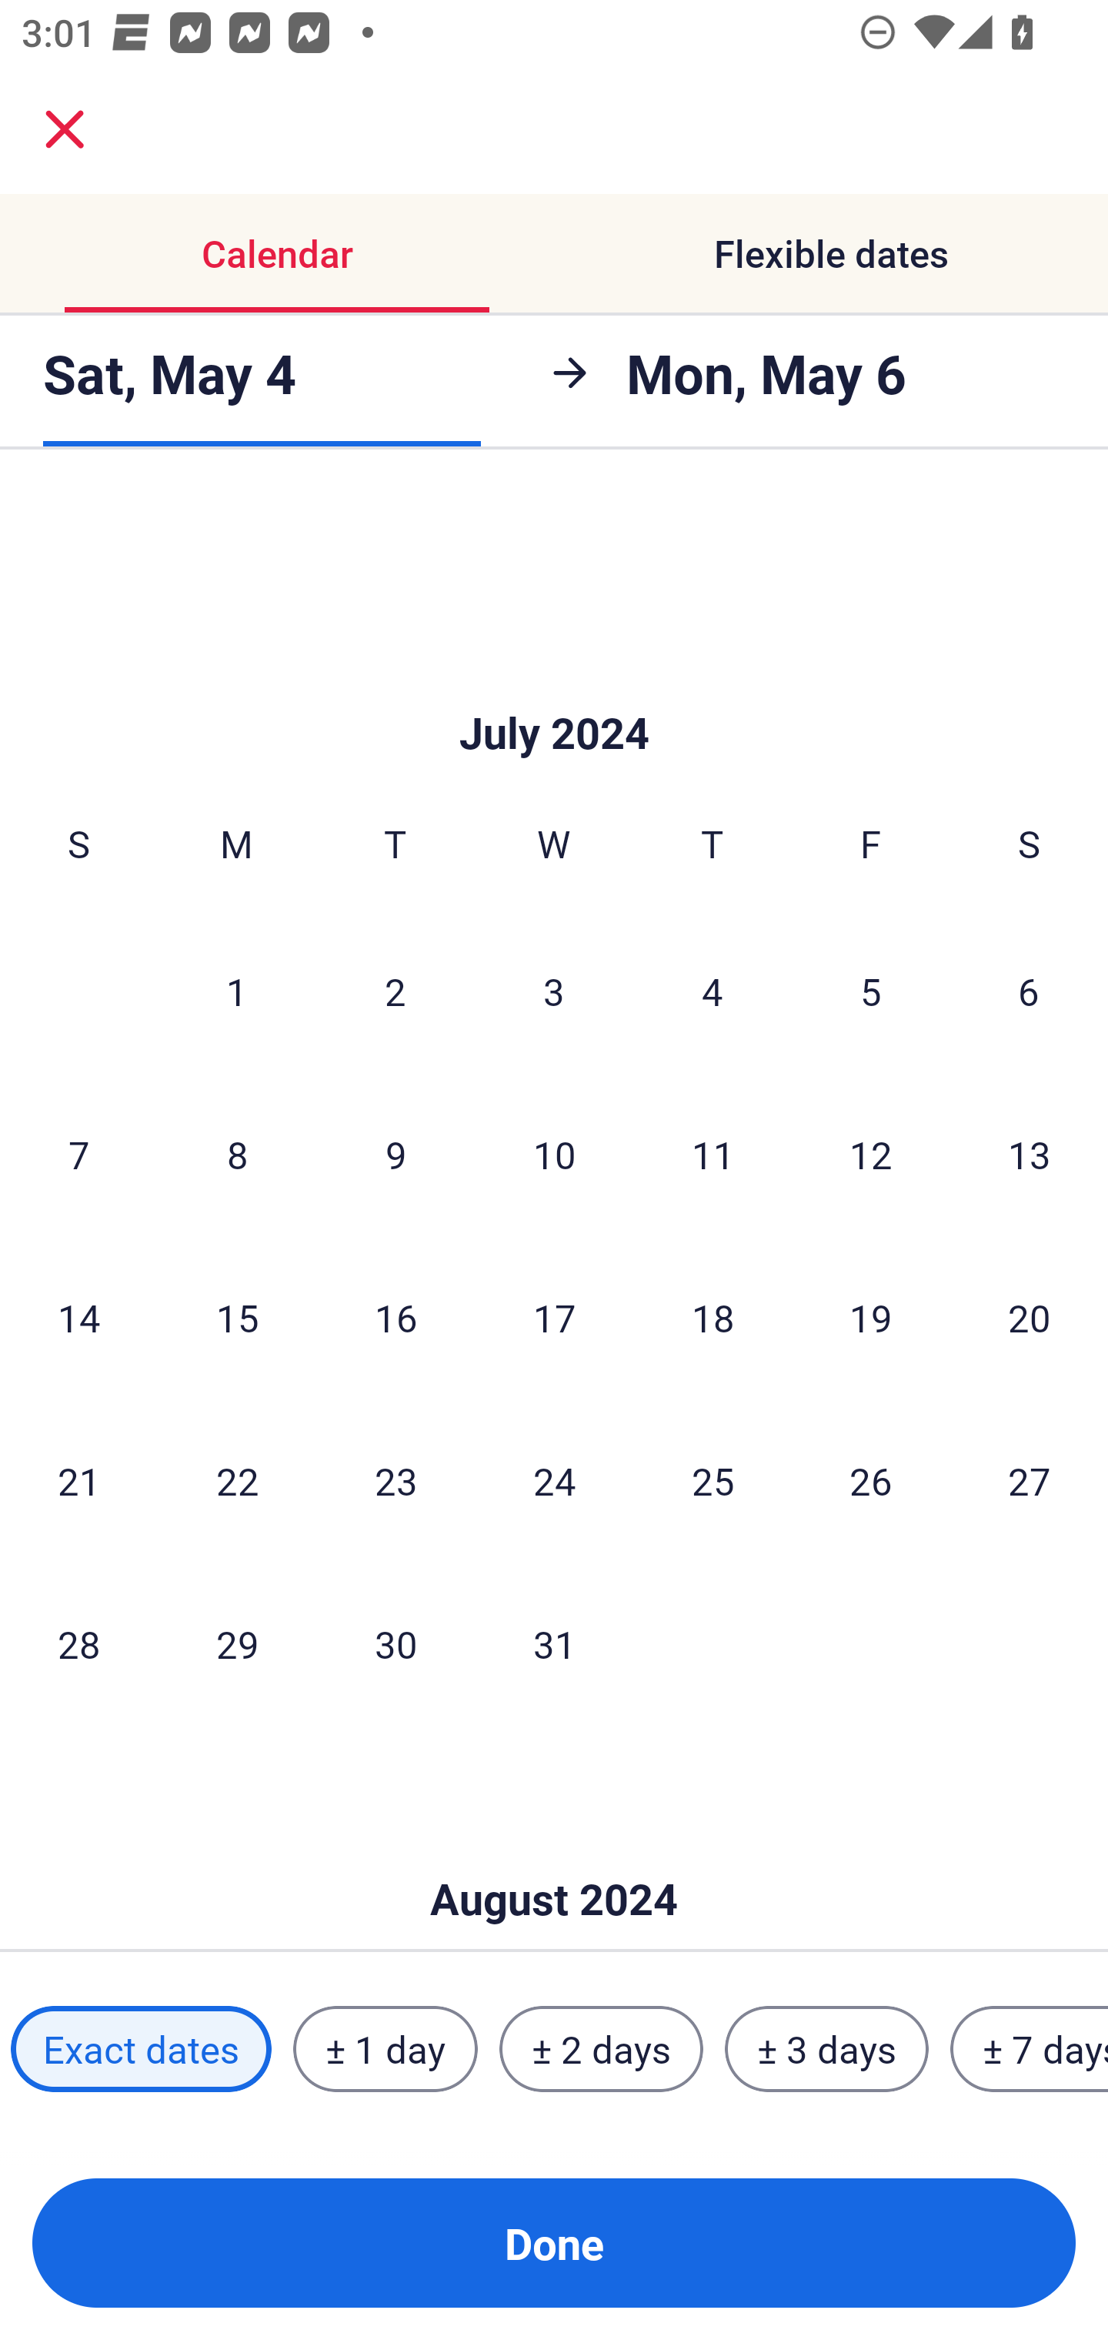 The height and width of the screenshot is (2340, 1108). I want to click on 29 Monday, July 29, 2024, so click(237, 1643).